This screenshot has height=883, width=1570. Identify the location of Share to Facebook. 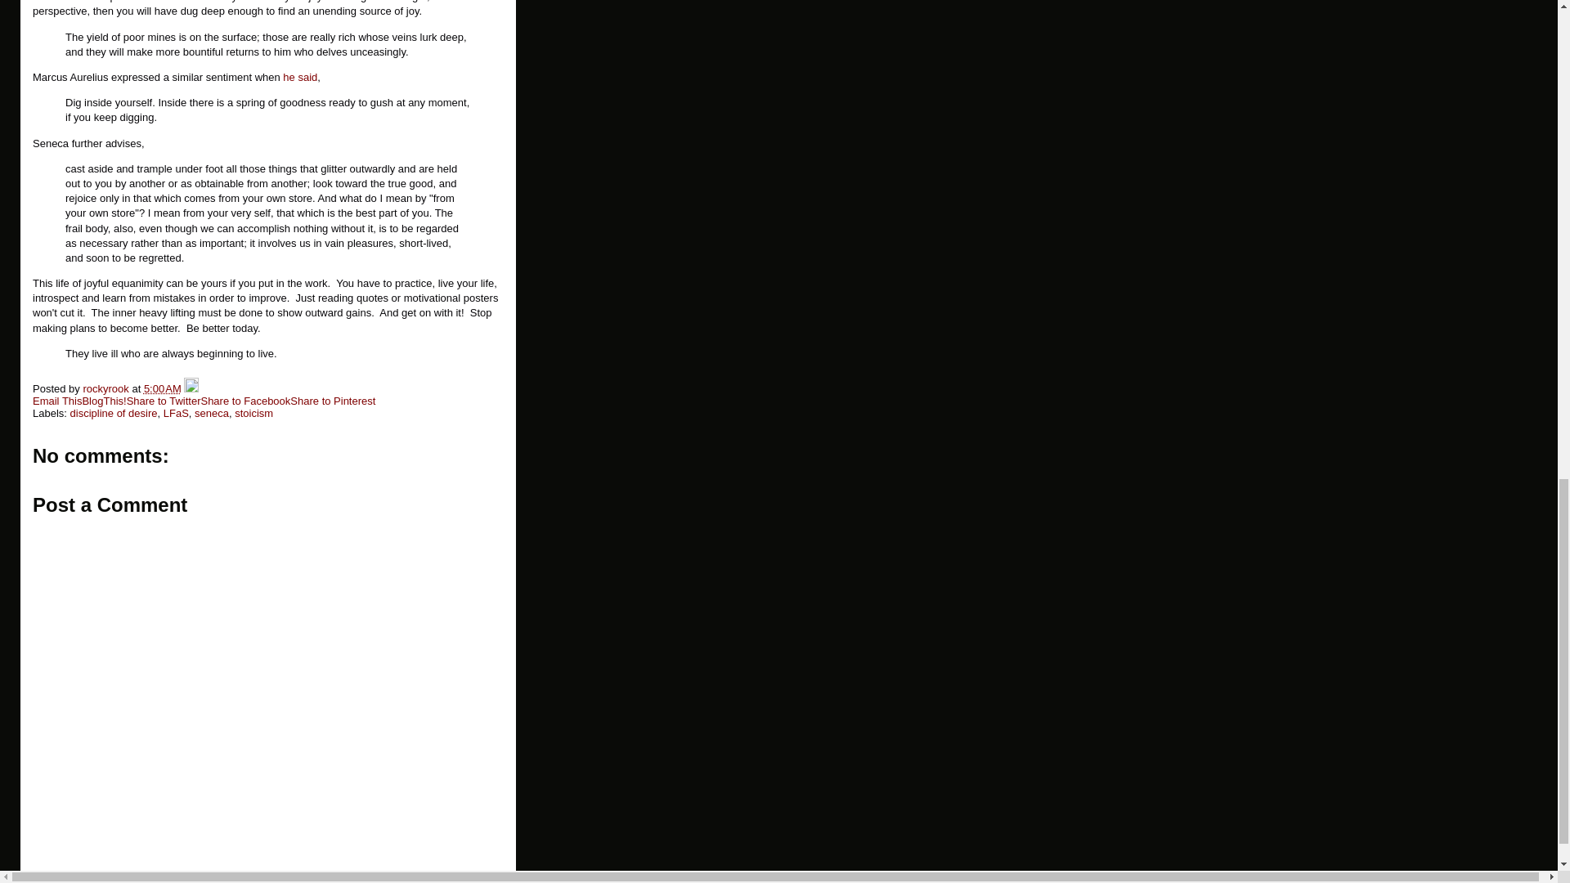
(245, 401).